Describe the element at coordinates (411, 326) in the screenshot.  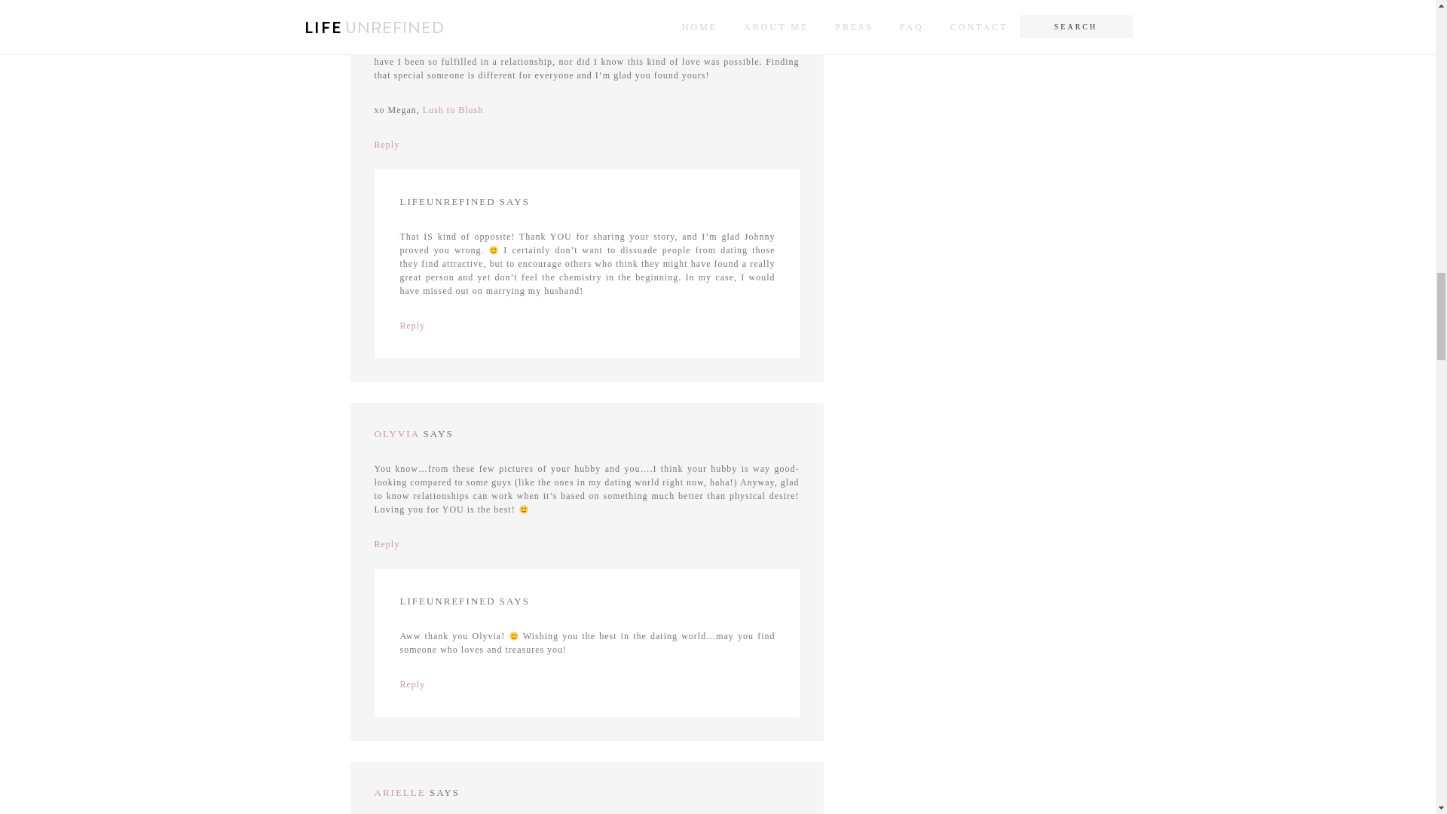
I see `Reply` at that location.